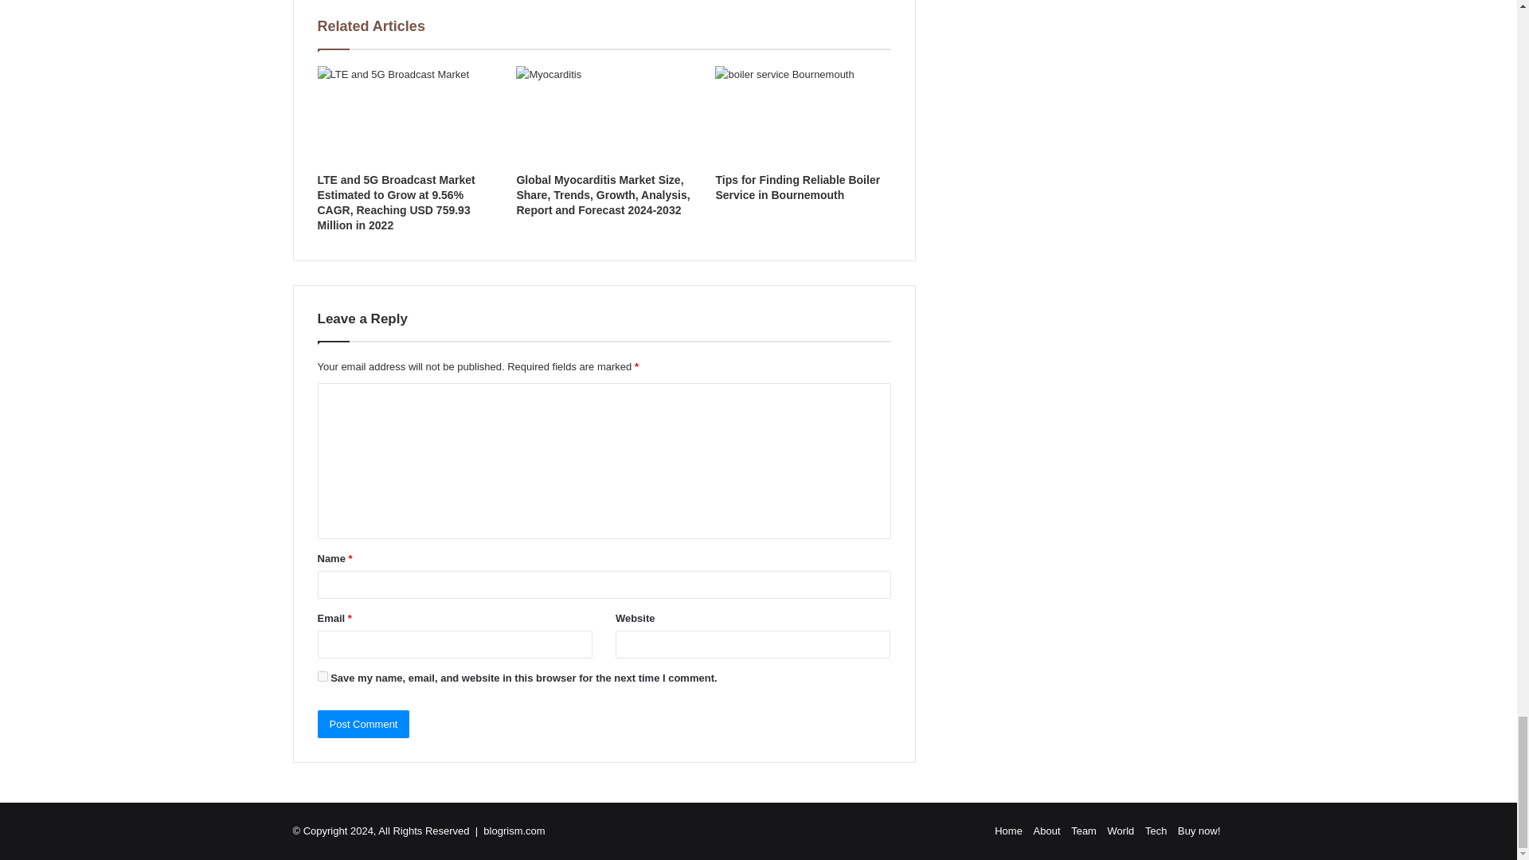  Describe the element at coordinates (322, 677) in the screenshot. I see `yes` at that location.